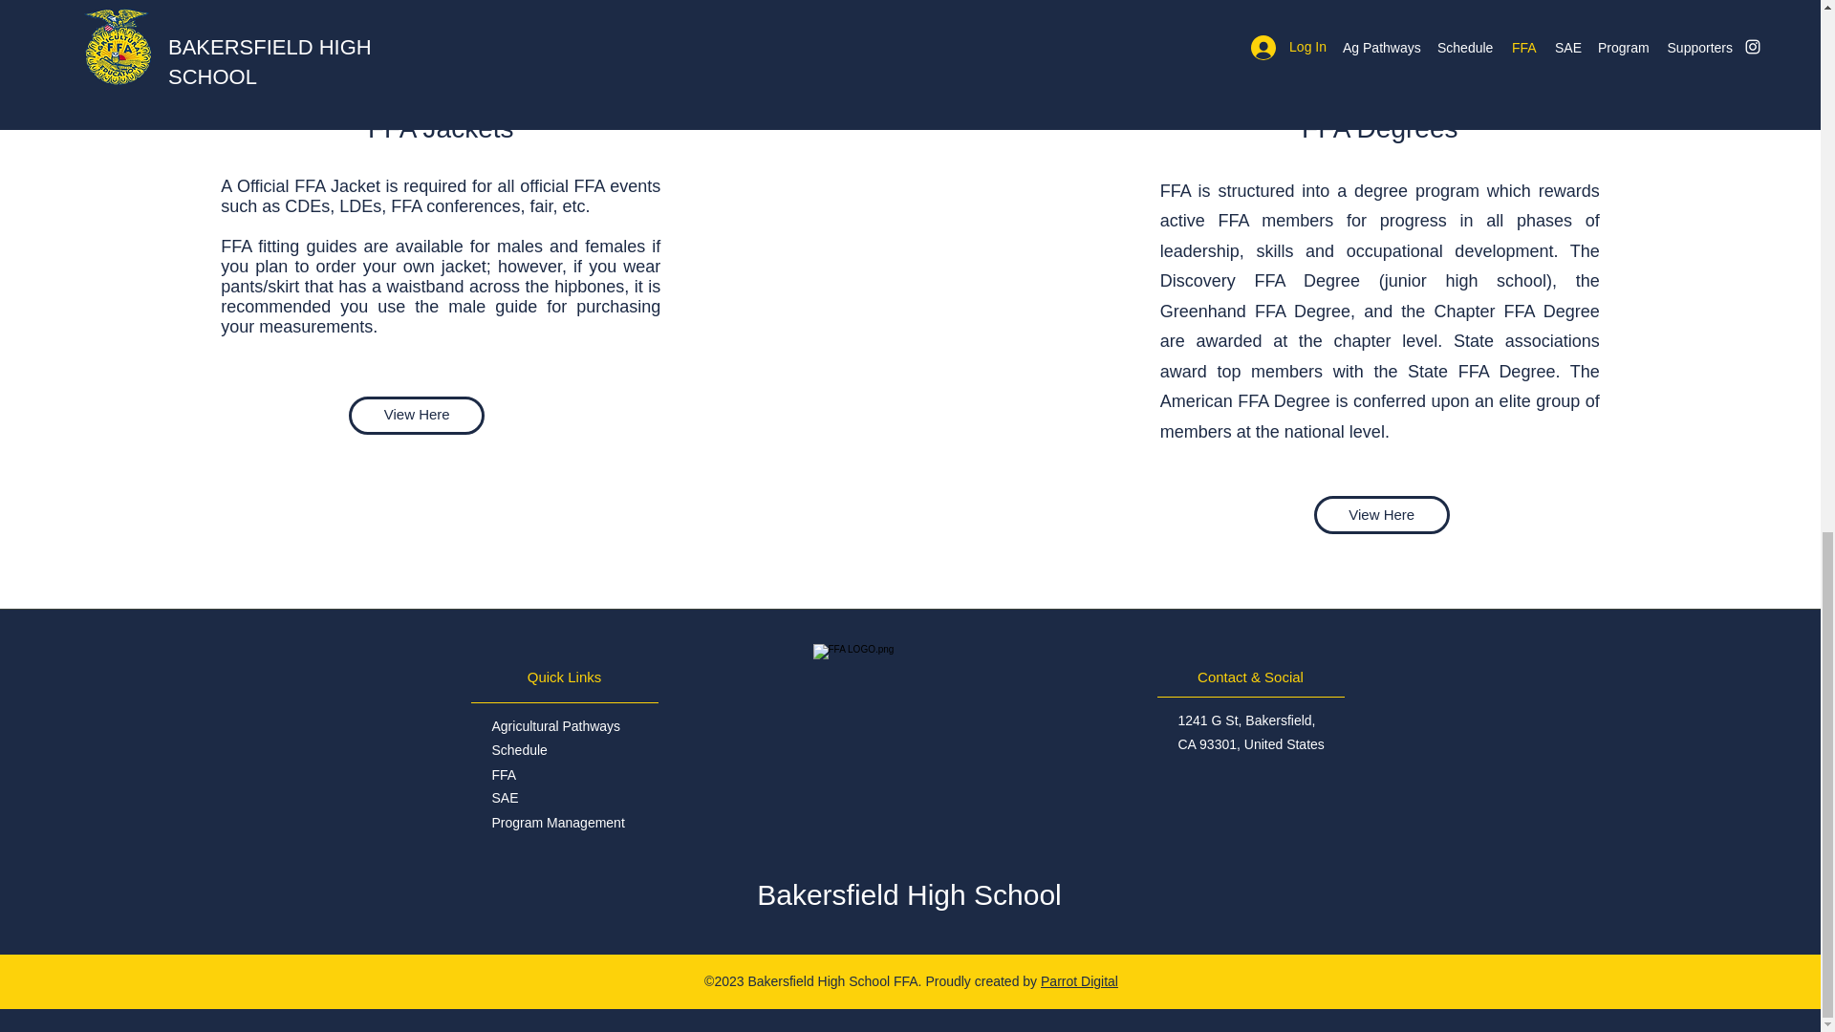 This screenshot has width=1835, height=1032. What do you see at coordinates (1078, 980) in the screenshot?
I see `Parrot Digital` at bounding box center [1078, 980].